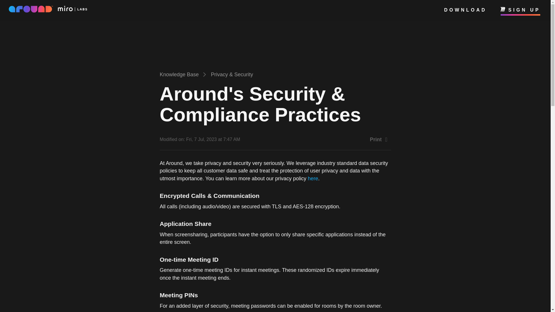  Describe the element at coordinates (380, 140) in the screenshot. I see `Print this Article` at that location.